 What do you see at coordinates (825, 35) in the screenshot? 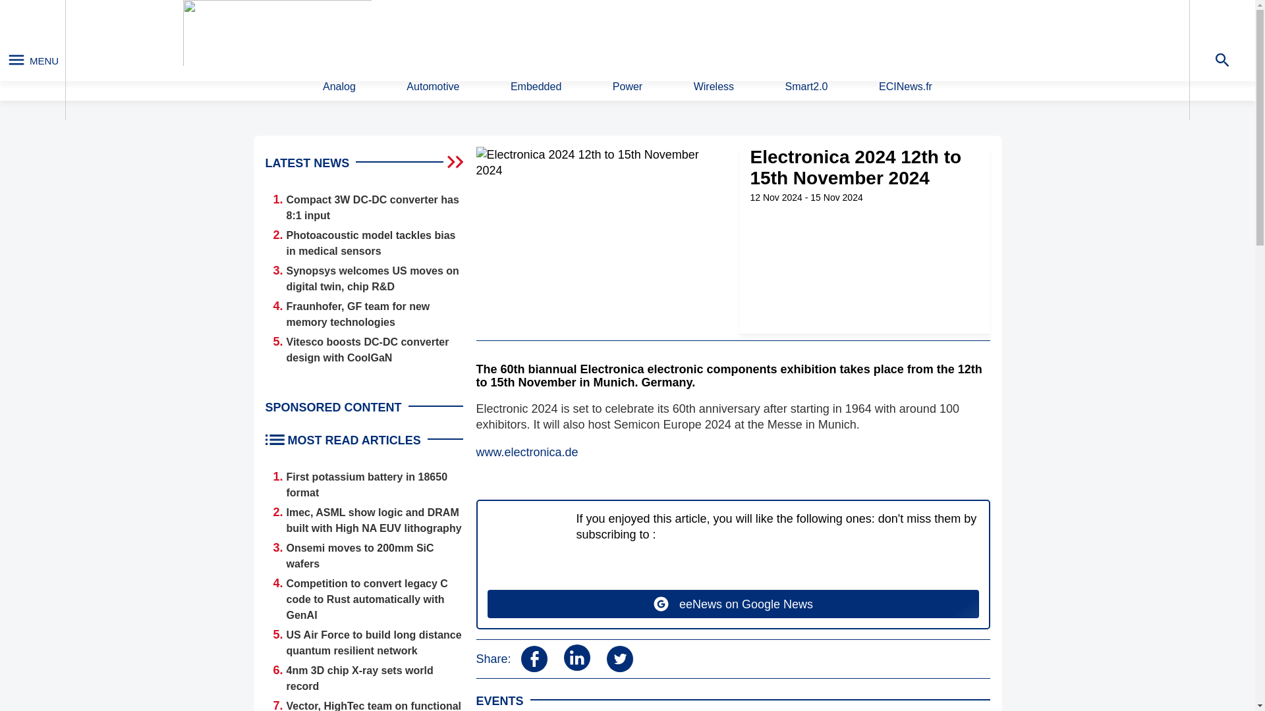
I see `Search` at bounding box center [825, 35].